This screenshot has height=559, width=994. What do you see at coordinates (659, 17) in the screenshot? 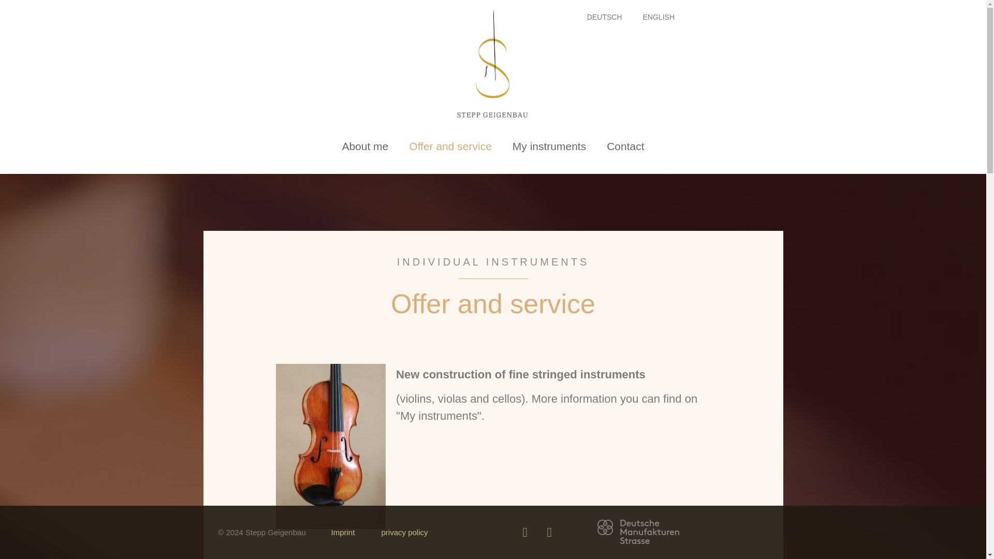
I see `ENGLISH` at bounding box center [659, 17].